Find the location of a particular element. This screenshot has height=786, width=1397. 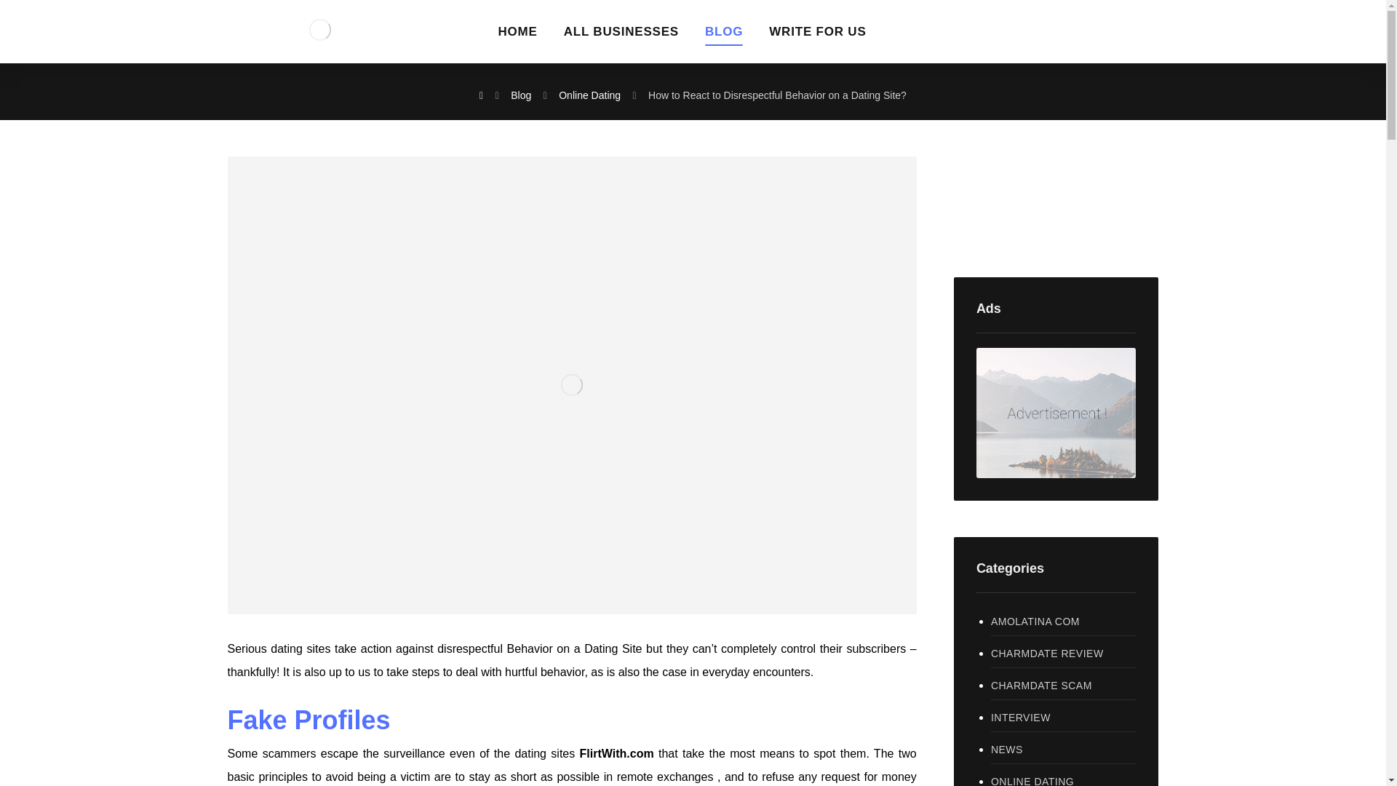

HOME is located at coordinates (517, 36).